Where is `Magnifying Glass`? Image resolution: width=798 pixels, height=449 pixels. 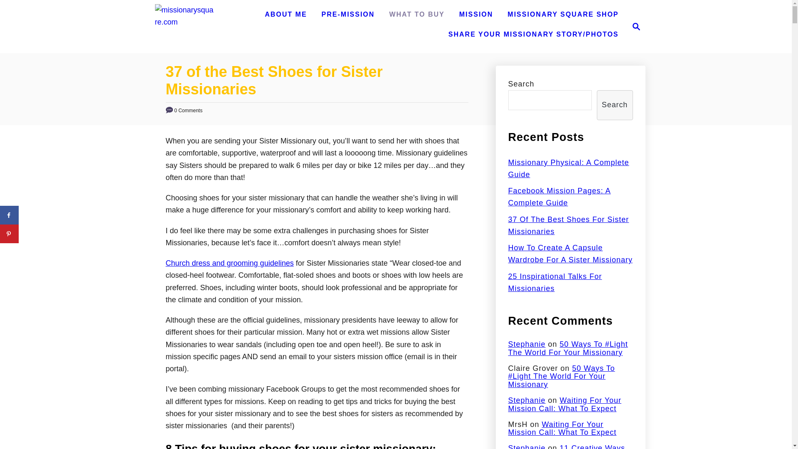 Magnifying Glass is located at coordinates (636, 26).